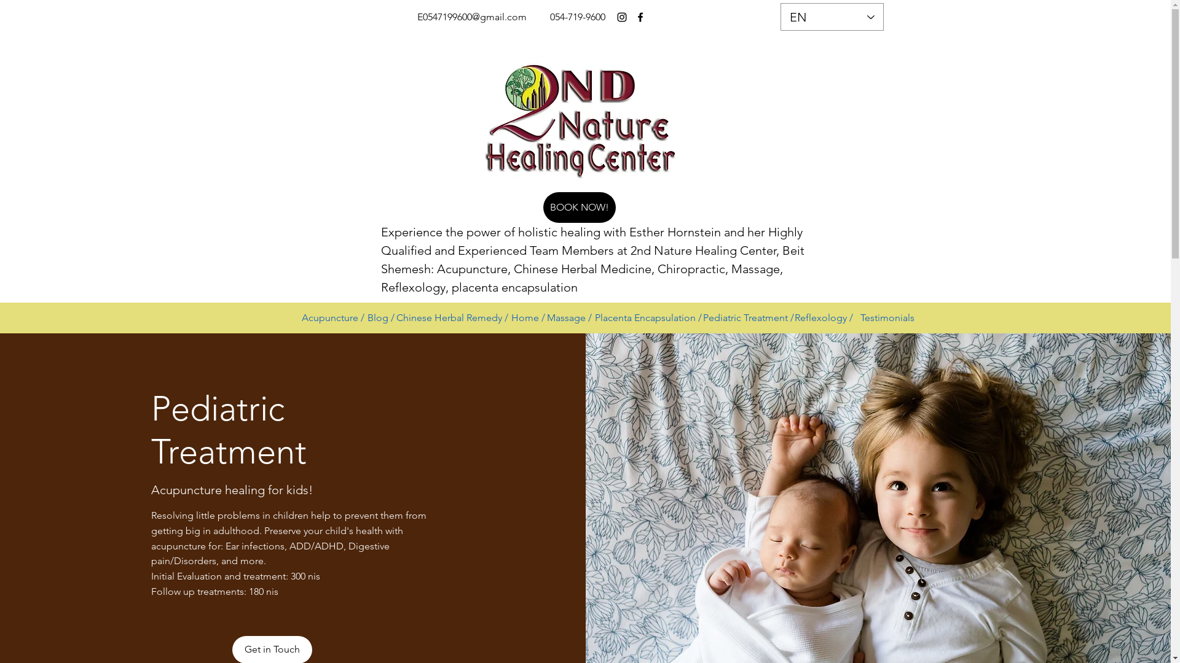 The width and height of the screenshot is (1180, 663). What do you see at coordinates (749, 318) in the screenshot?
I see `Pediatric Treatment /` at bounding box center [749, 318].